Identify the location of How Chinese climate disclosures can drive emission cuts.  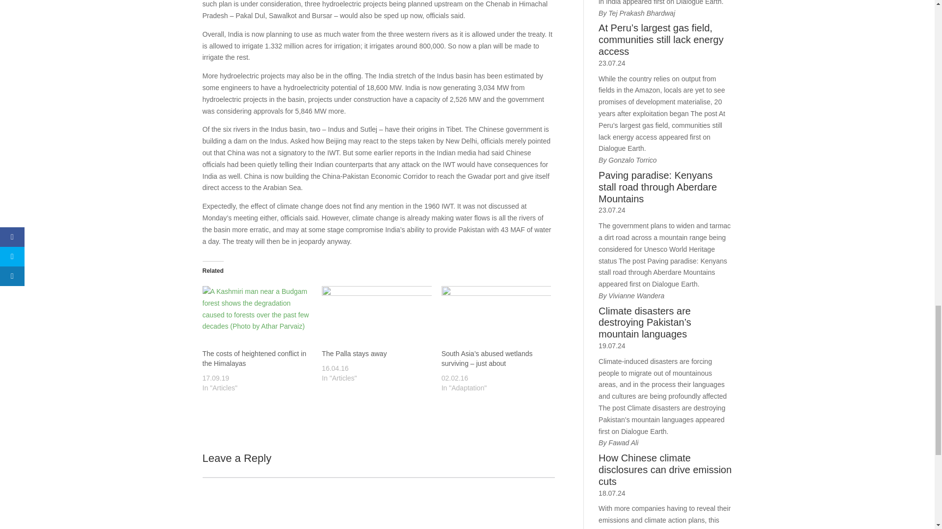
(665, 470).